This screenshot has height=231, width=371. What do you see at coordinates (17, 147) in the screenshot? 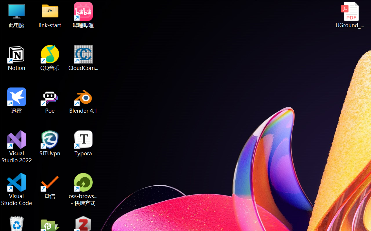
I see `Visual Studio 2022` at bounding box center [17, 147].